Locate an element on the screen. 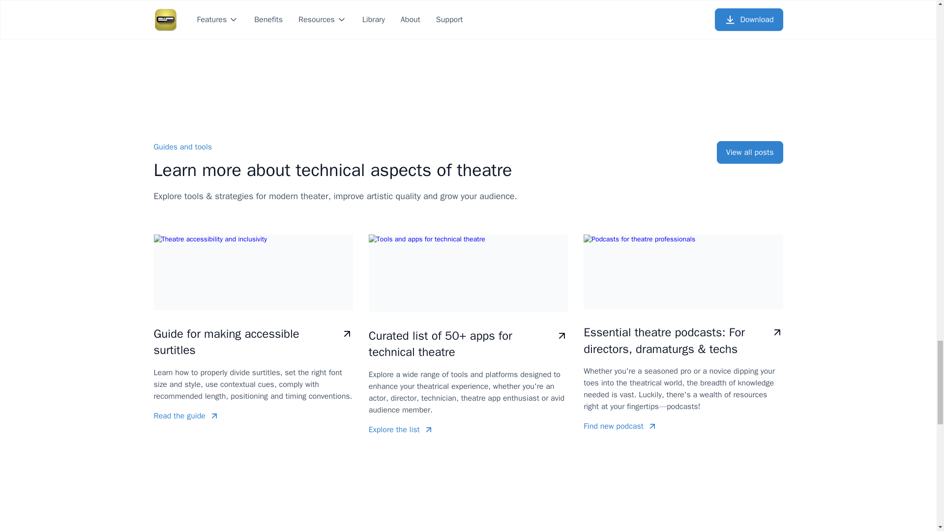 The width and height of the screenshot is (944, 531). Read the guide is located at coordinates (253, 415).